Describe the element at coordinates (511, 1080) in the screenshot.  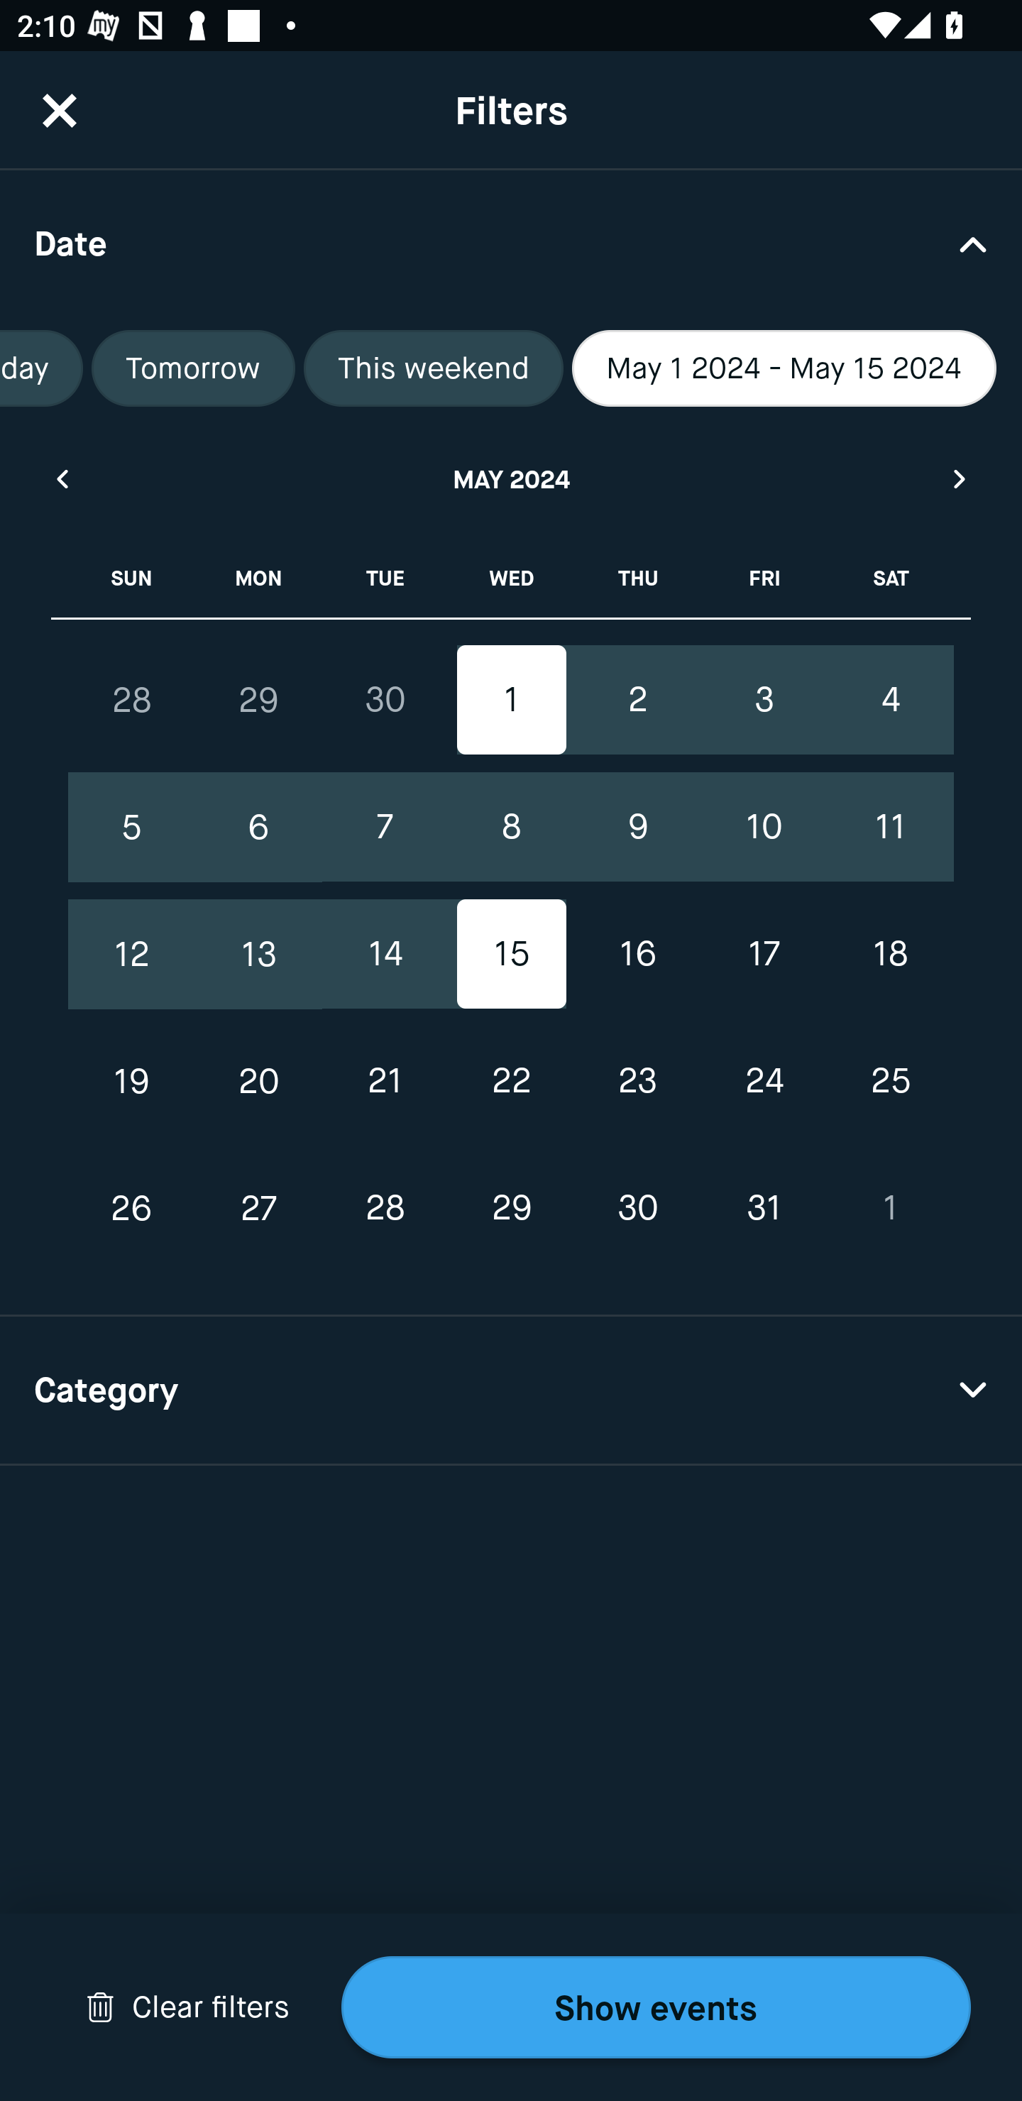
I see `22` at that location.